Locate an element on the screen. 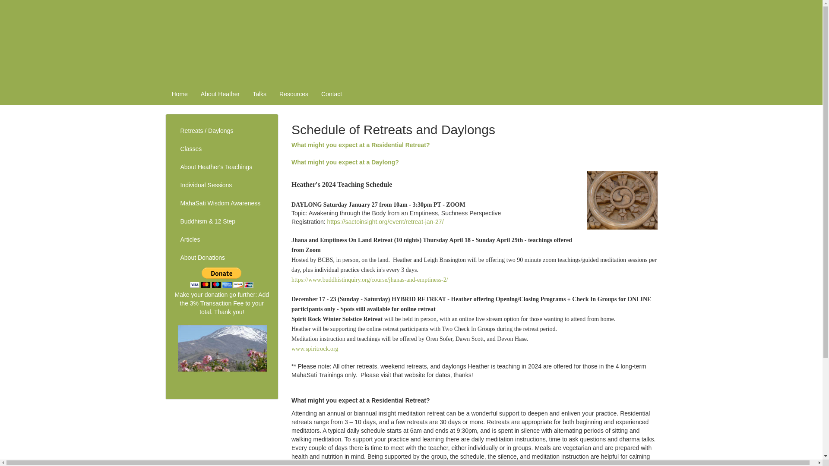  Resources is located at coordinates (294, 94).